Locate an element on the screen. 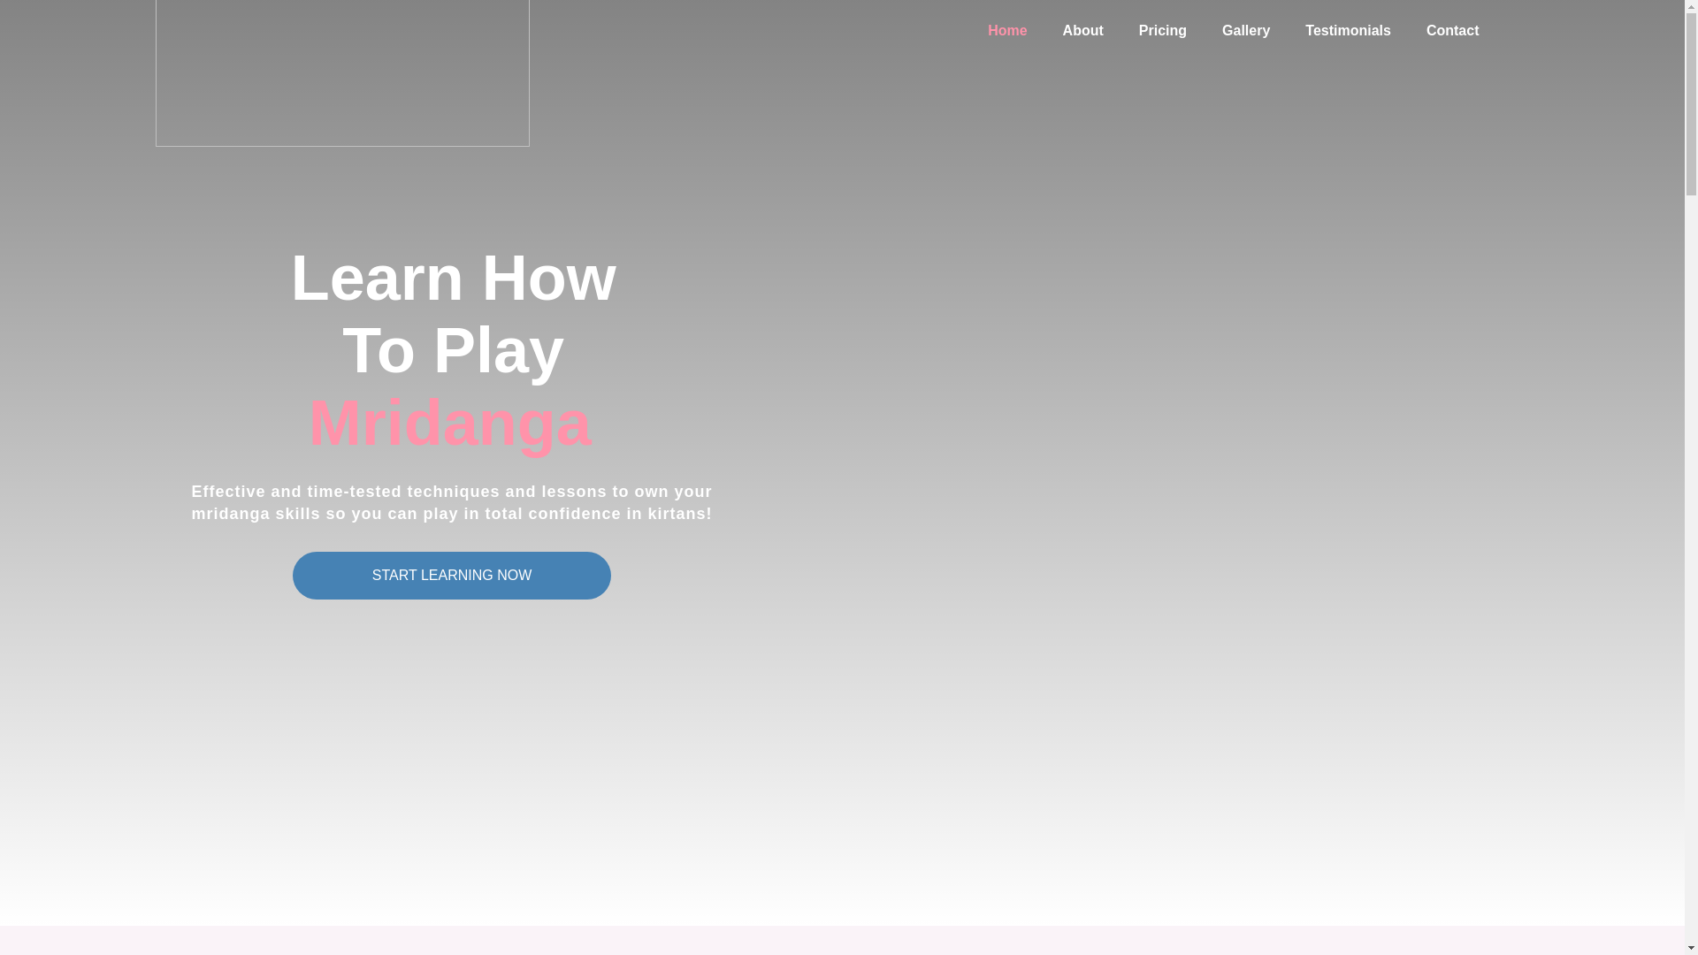 The width and height of the screenshot is (1698, 955). Gallery is located at coordinates (1245, 30).